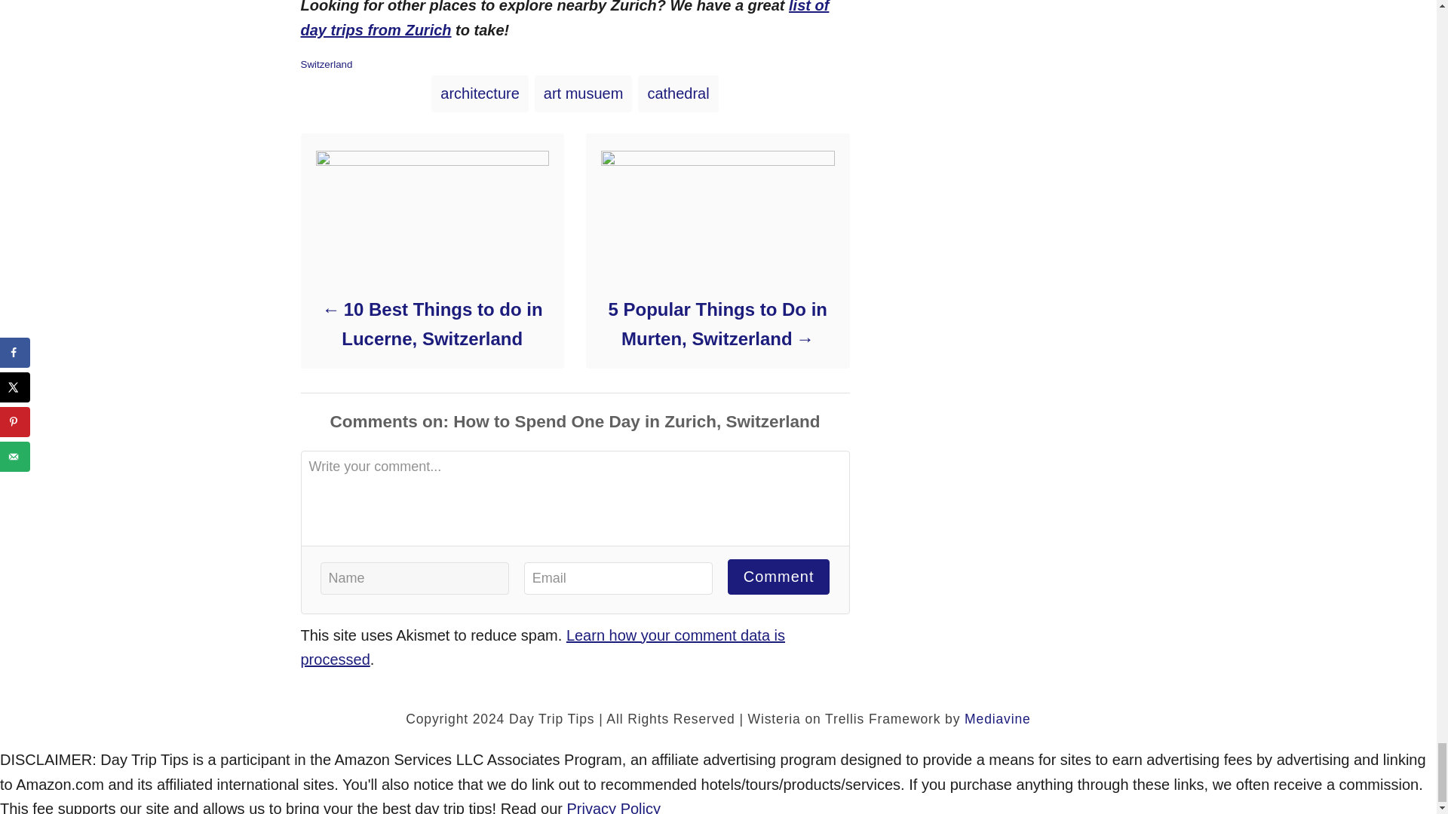 This screenshot has width=1448, height=814. What do you see at coordinates (480, 93) in the screenshot?
I see `architecture` at bounding box center [480, 93].